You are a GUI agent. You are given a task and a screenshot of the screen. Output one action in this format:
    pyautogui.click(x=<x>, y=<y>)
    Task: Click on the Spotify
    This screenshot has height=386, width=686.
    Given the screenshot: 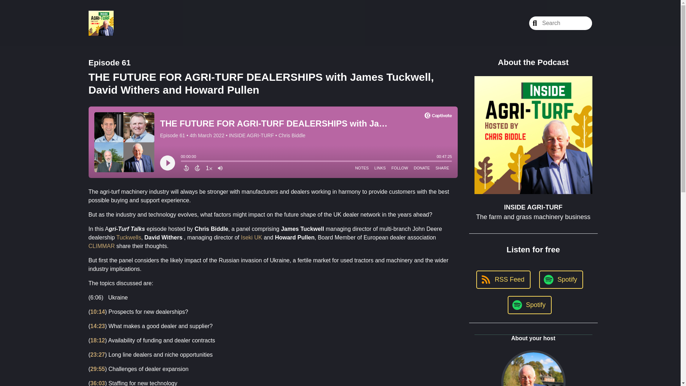 What is the action you would take?
    pyautogui.click(x=530, y=305)
    